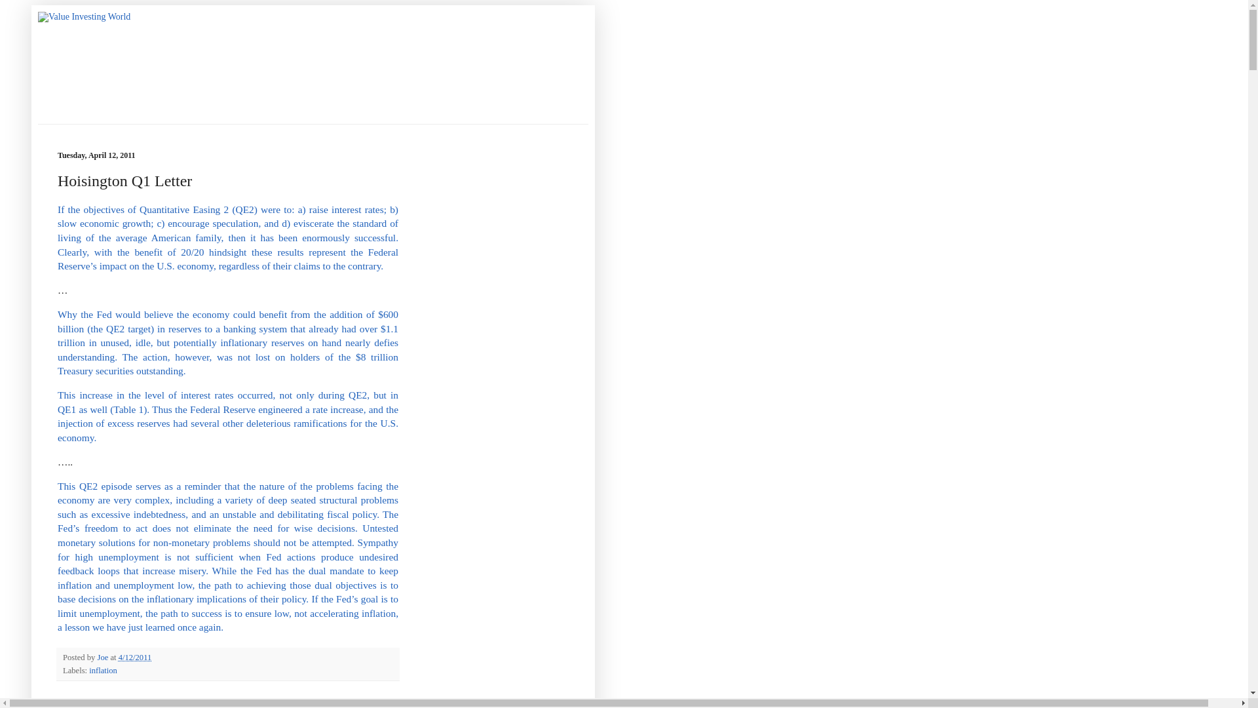  What do you see at coordinates (104, 657) in the screenshot?
I see `Joe` at bounding box center [104, 657].